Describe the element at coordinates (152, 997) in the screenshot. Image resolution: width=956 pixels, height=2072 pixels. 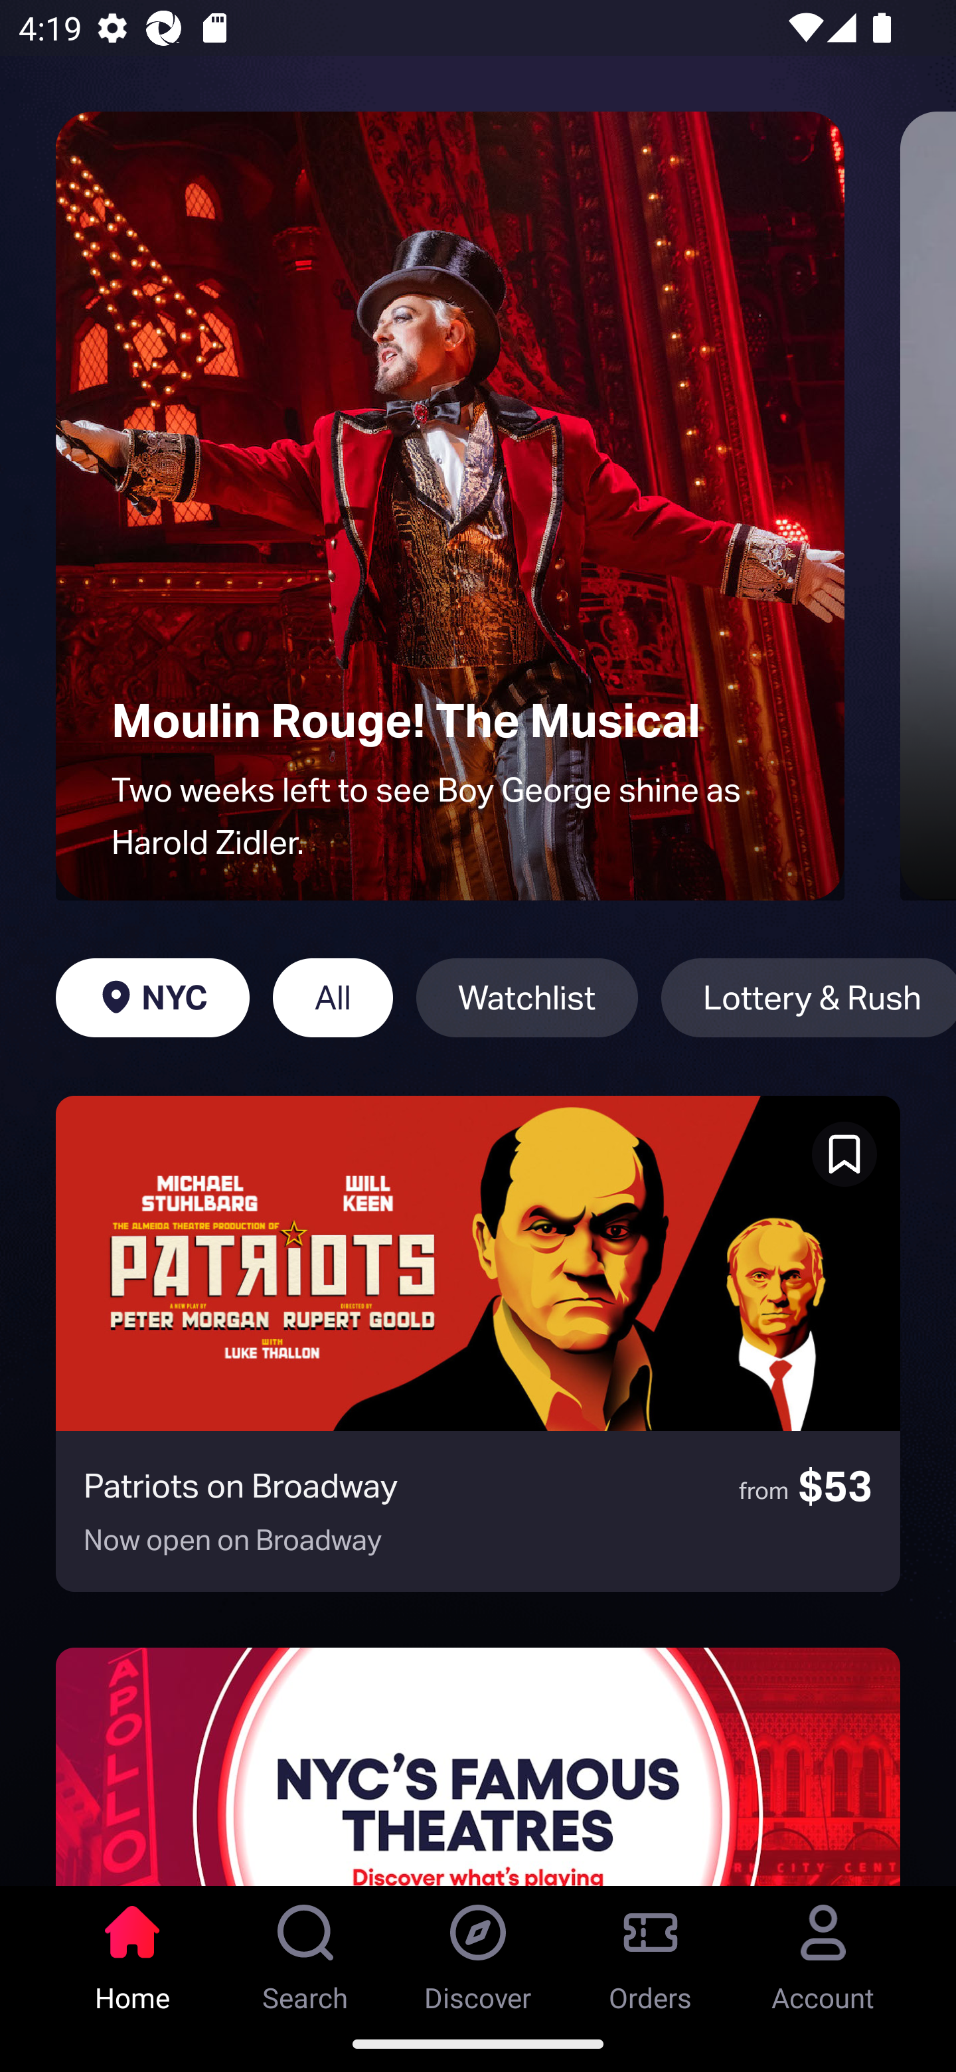
I see `NYC` at that location.